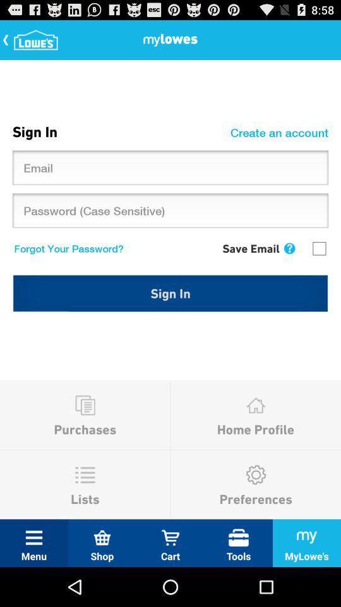 Image resolution: width=341 pixels, height=607 pixels. I want to click on sign in, so click(170, 293).